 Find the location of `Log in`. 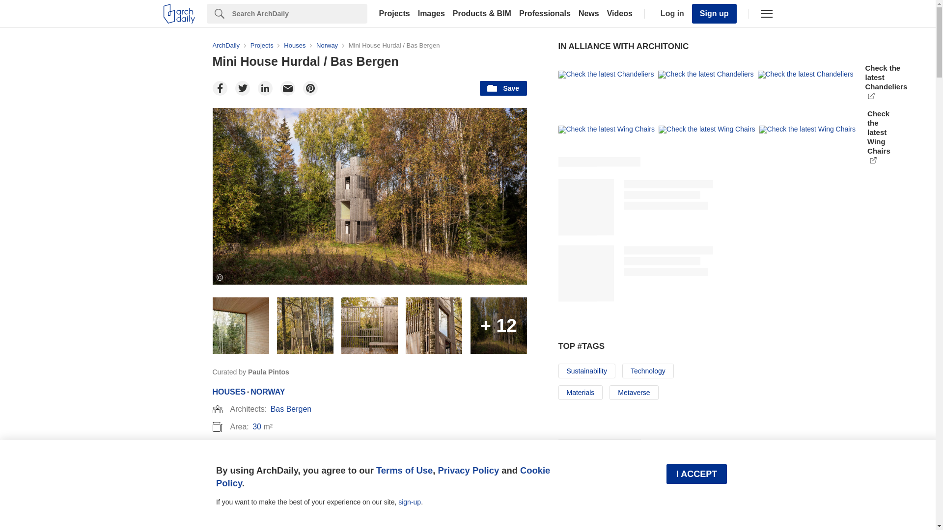

Log in is located at coordinates (670, 14).